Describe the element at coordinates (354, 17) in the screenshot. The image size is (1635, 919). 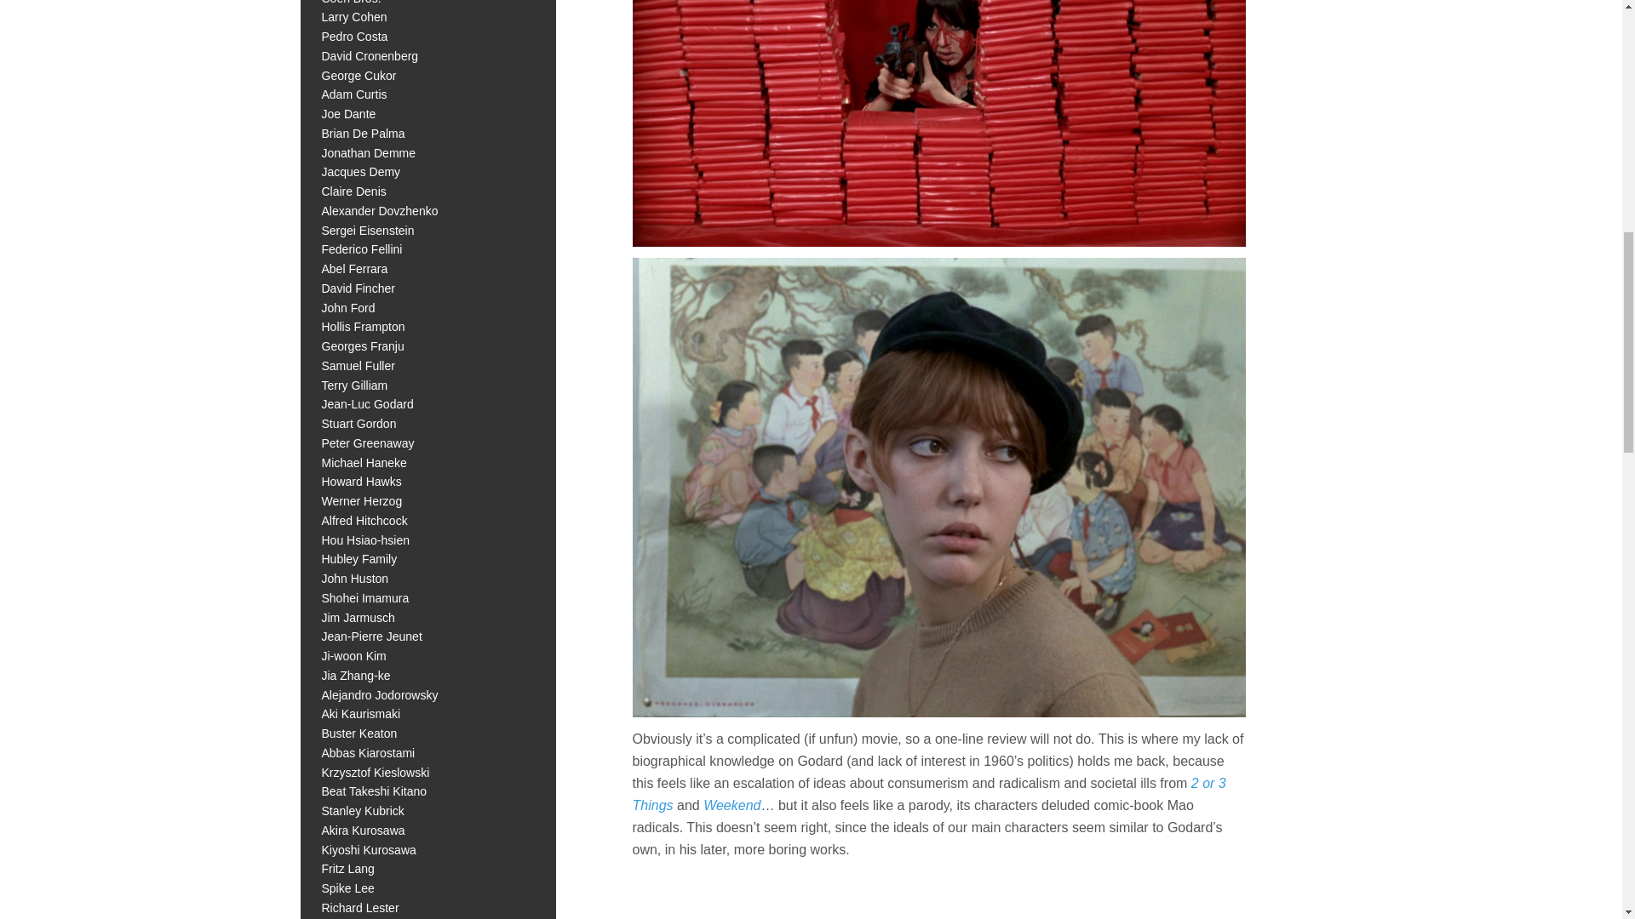
I see `Larry Cohen` at that location.